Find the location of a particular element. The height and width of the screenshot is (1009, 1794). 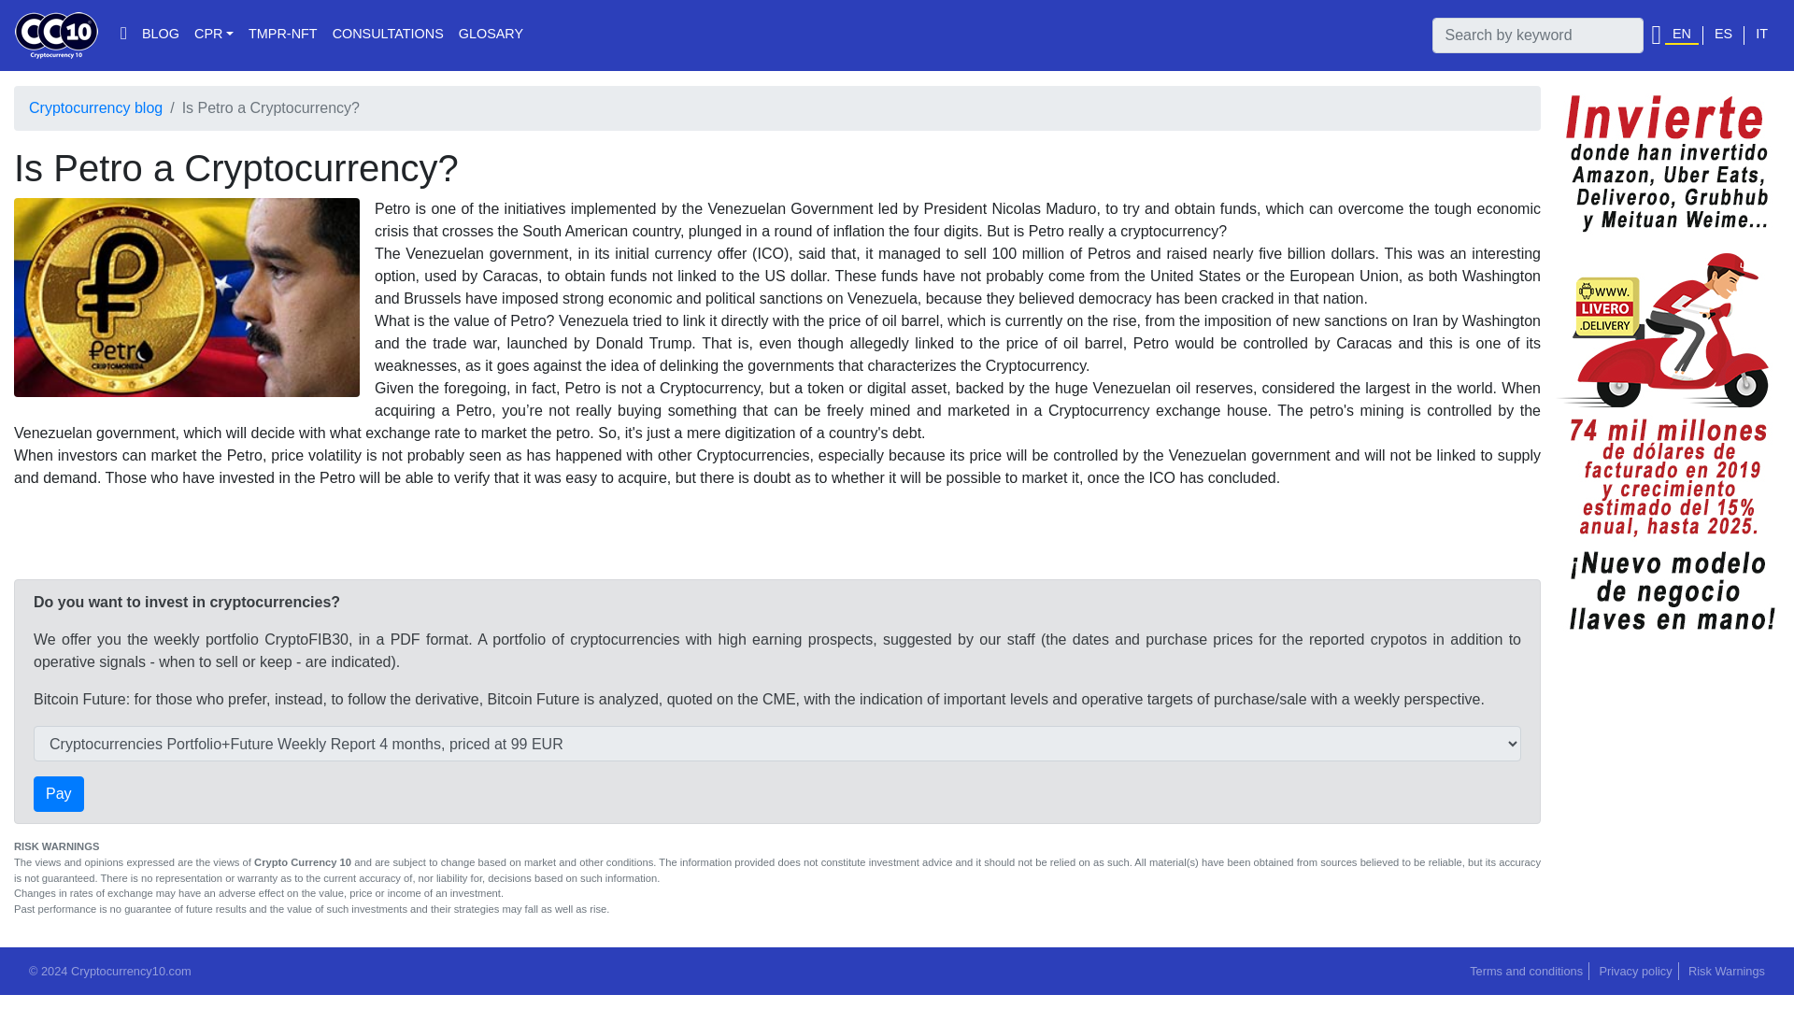

CONSULTATIONS is located at coordinates (388, 36).